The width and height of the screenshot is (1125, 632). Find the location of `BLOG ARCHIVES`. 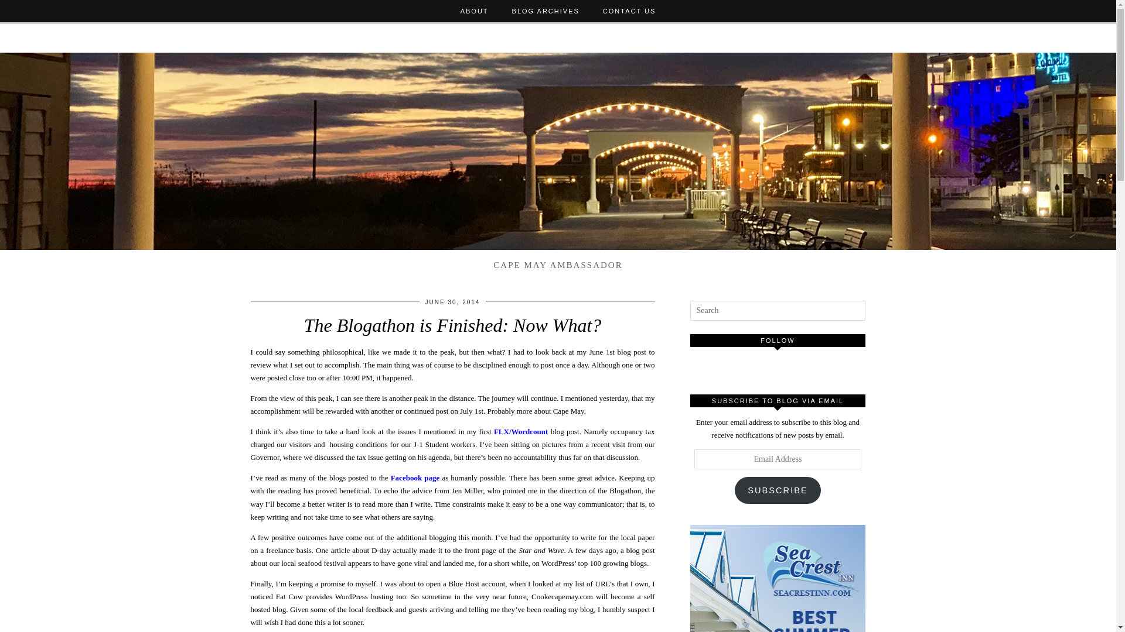

BLOG ARCHIVES is located at coordinates (546, 11).